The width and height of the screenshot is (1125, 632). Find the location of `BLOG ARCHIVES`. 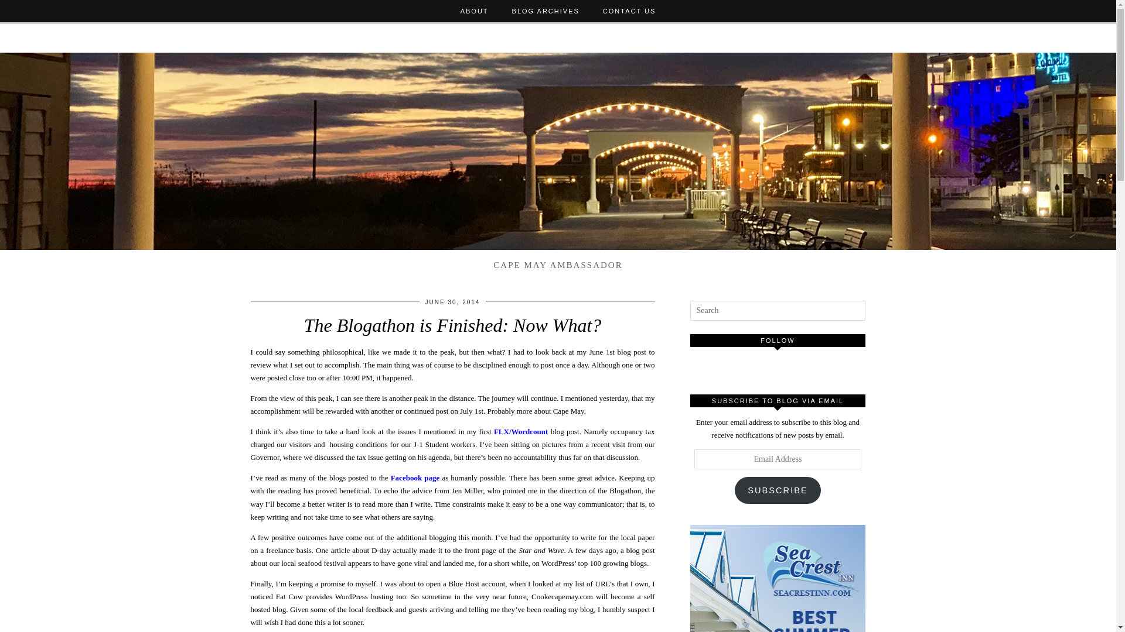

BLOG ARCHIVES is located at coordinates (546, 11).